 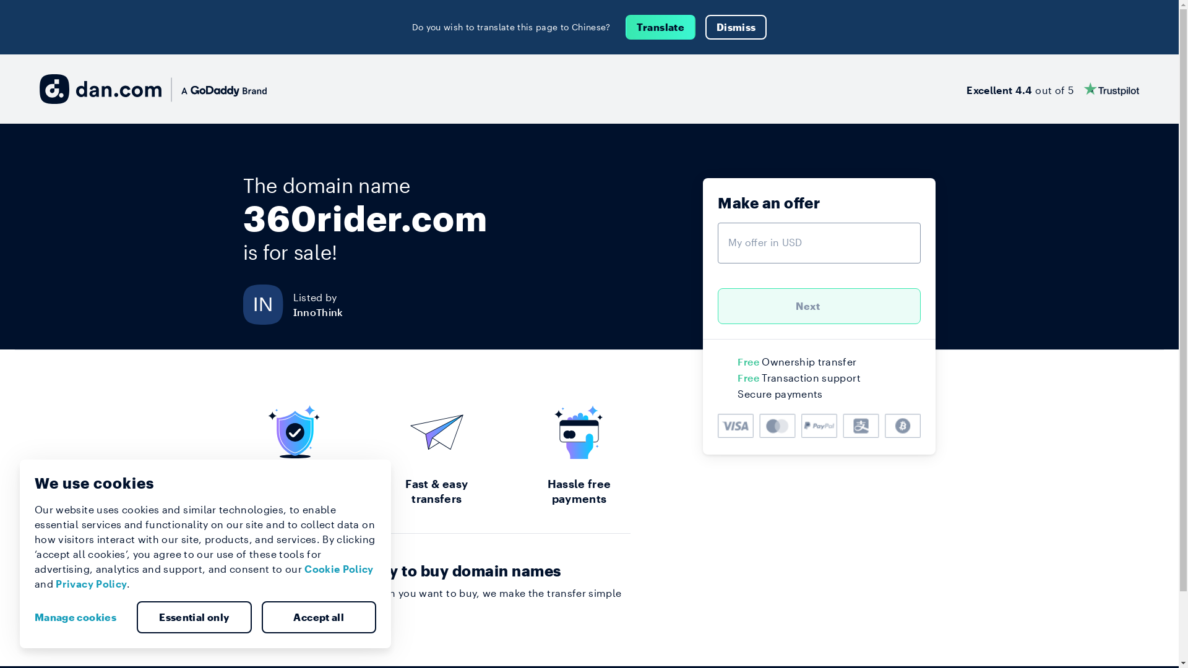 I want to click on Excellent 4.4 out of 5, so click(x=1053, y=89).